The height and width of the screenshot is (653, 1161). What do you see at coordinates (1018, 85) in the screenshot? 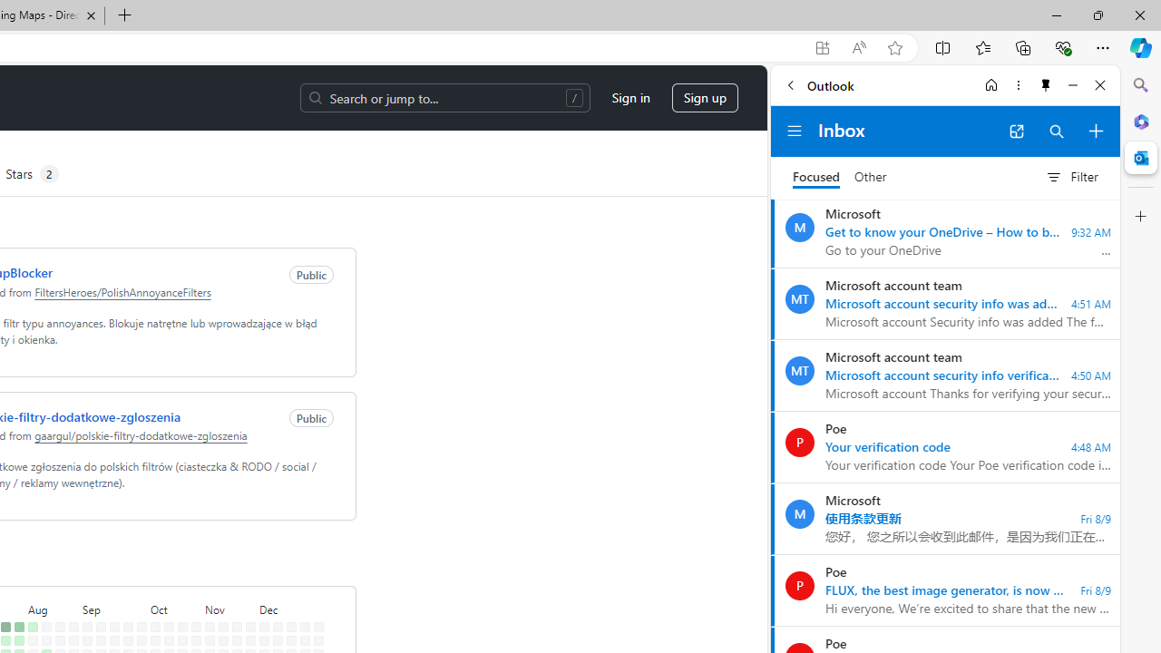
I see `More options` at bounding box center [1018, 85].